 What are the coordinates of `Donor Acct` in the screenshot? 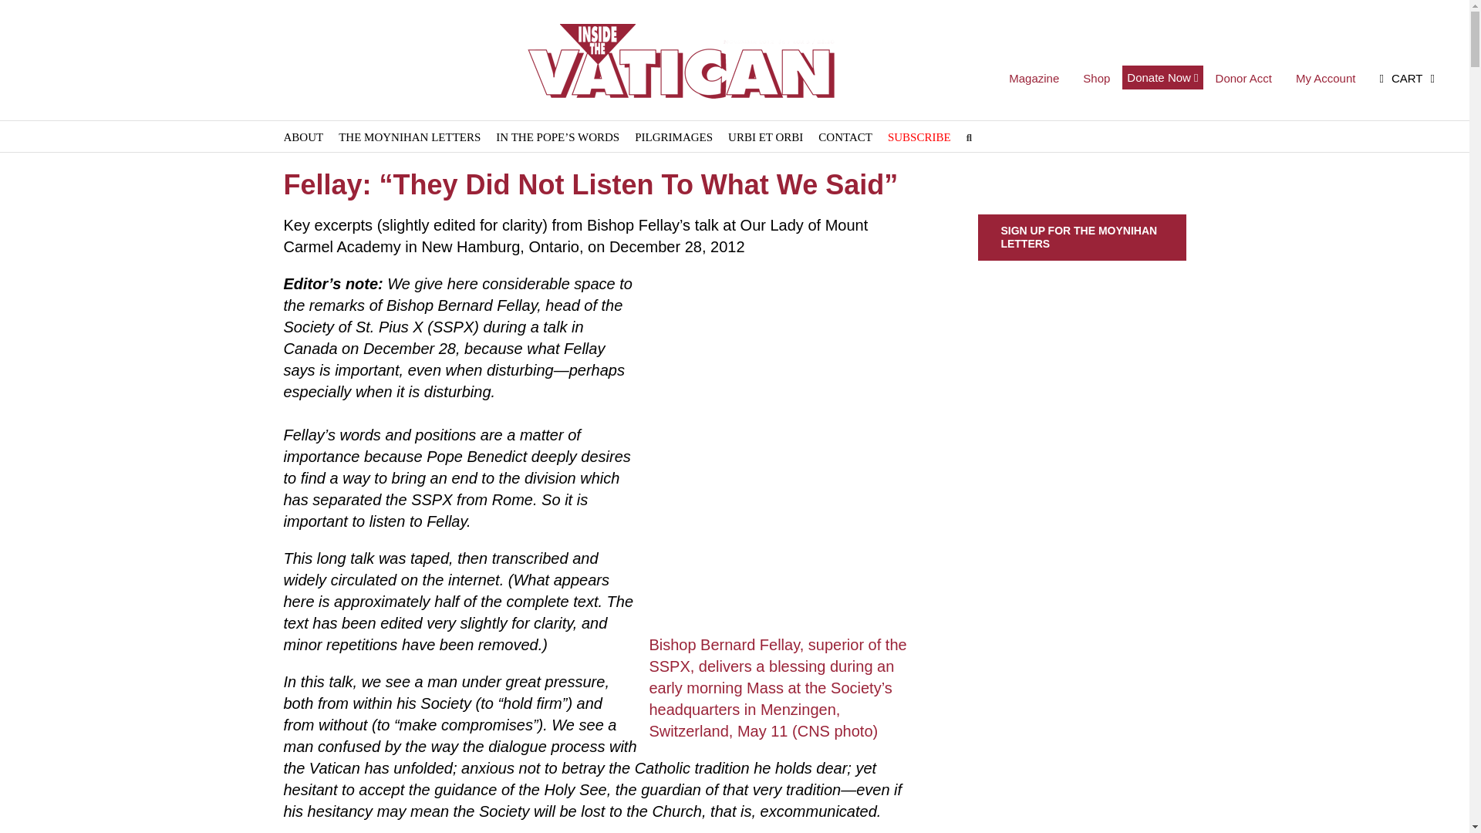 It's located at (1243, 79).